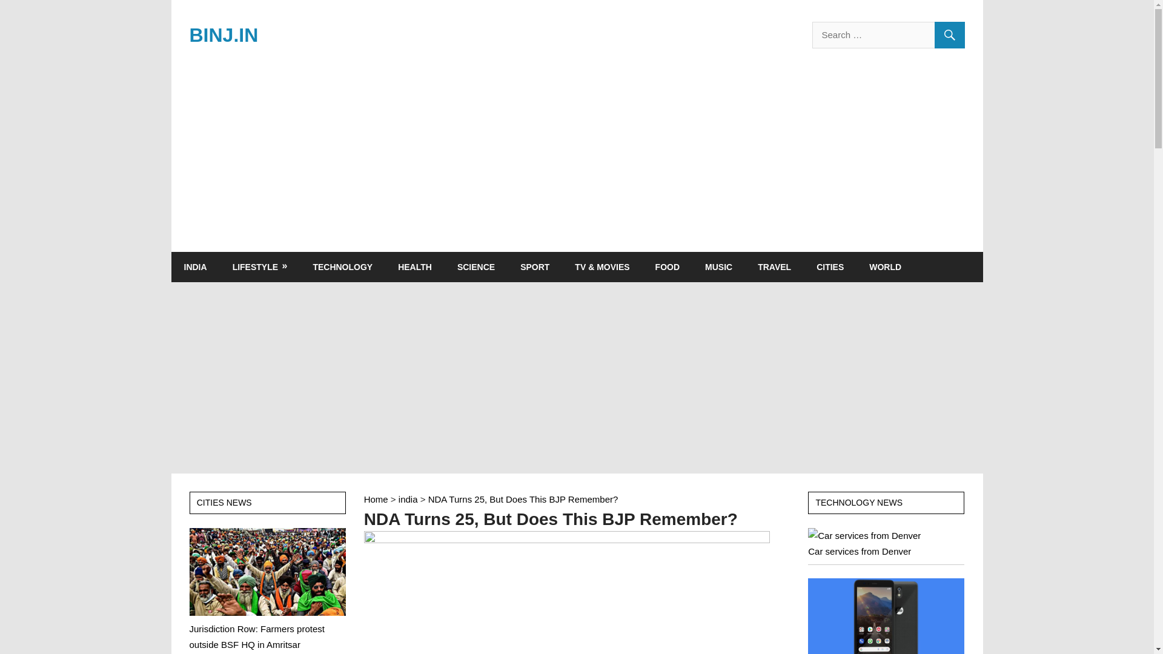 This screenshot has height=654, width=1163. What do you see at coordinates (718, 266) in the screenshot?
I see `MUSIC` at bounding box center [718, 266].